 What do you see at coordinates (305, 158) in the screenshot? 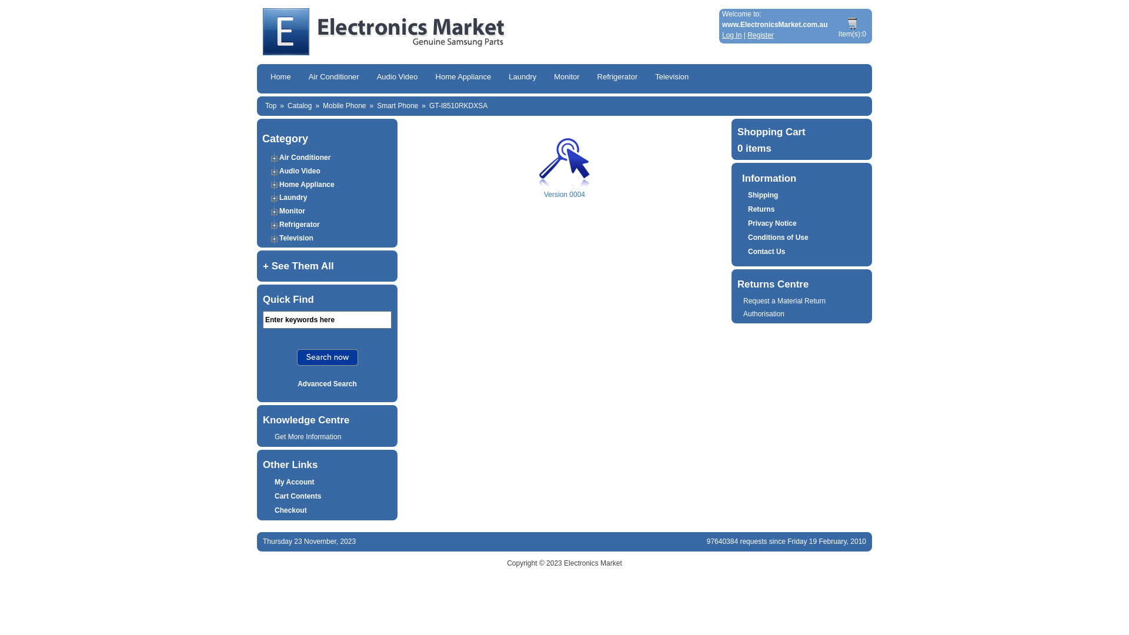
I see `Air Conditioner` at bounding box center [305, 158].